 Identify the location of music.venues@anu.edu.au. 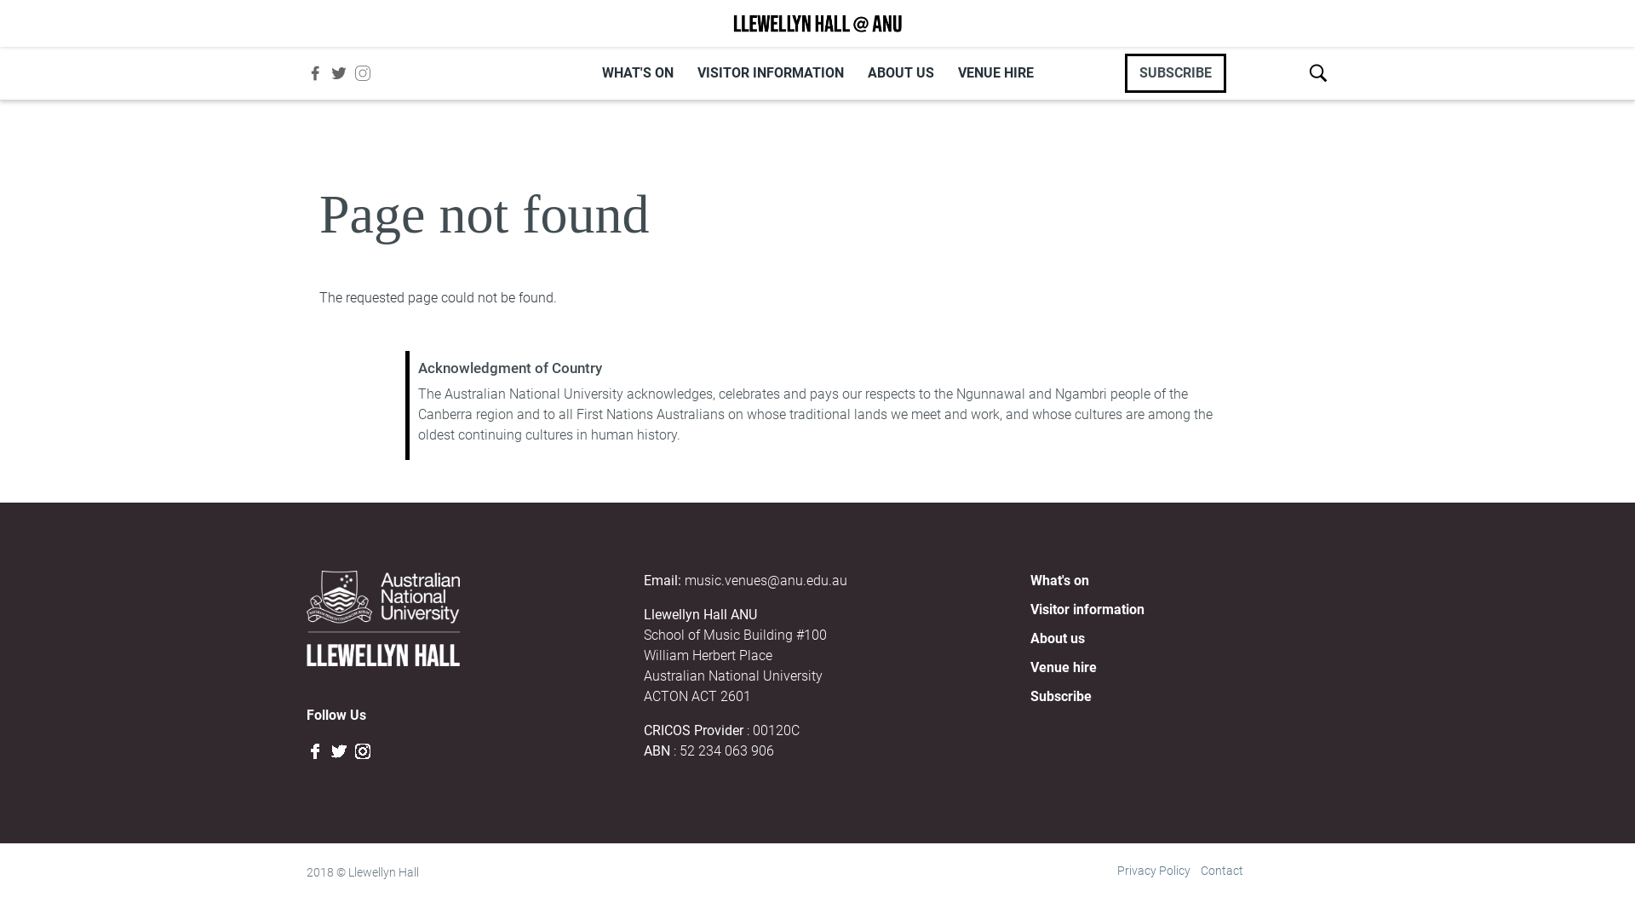
(766, 581).